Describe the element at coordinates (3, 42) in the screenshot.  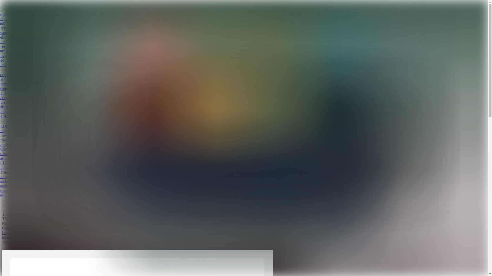
I see `Blue` at that location.